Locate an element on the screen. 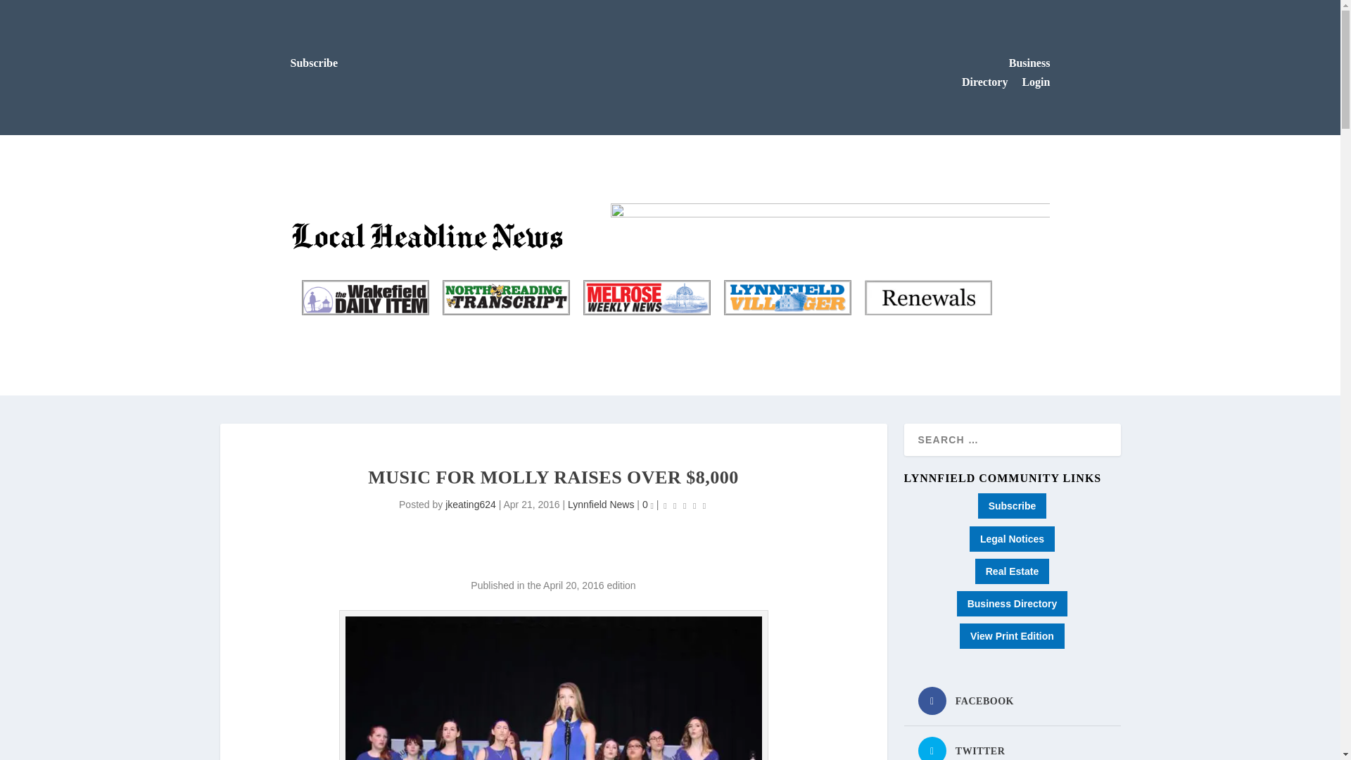 The height and width of the screenshot is (760, 1351). Wakefield is located at coordinates (365, 298).